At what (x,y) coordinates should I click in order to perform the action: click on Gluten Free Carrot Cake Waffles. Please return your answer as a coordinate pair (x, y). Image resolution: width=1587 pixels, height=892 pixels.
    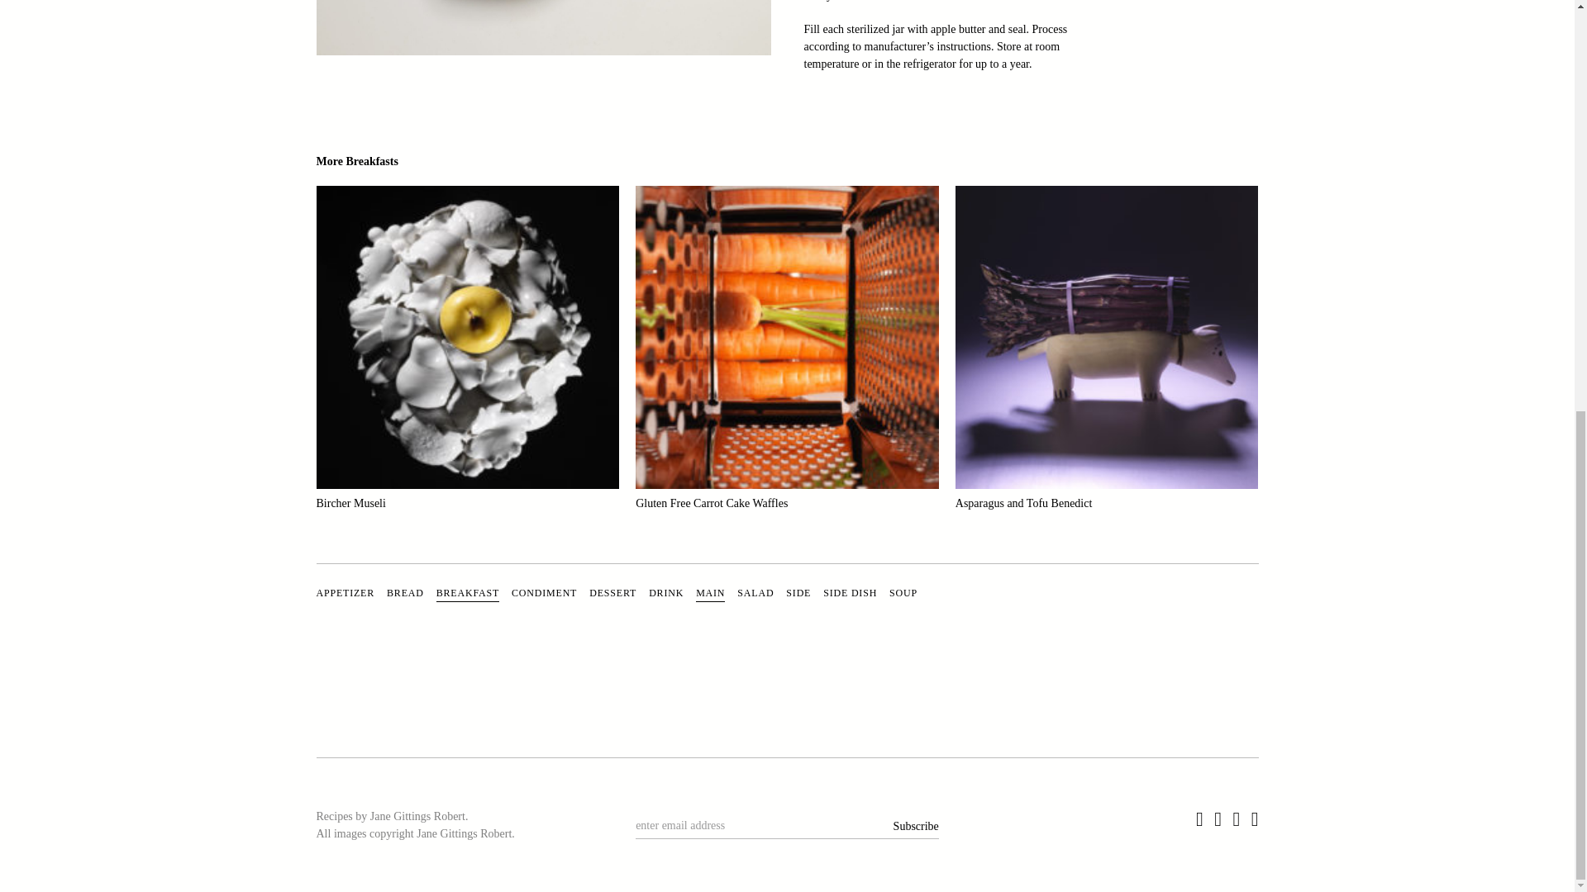
    Looking at the image, I should click on (787, 353).